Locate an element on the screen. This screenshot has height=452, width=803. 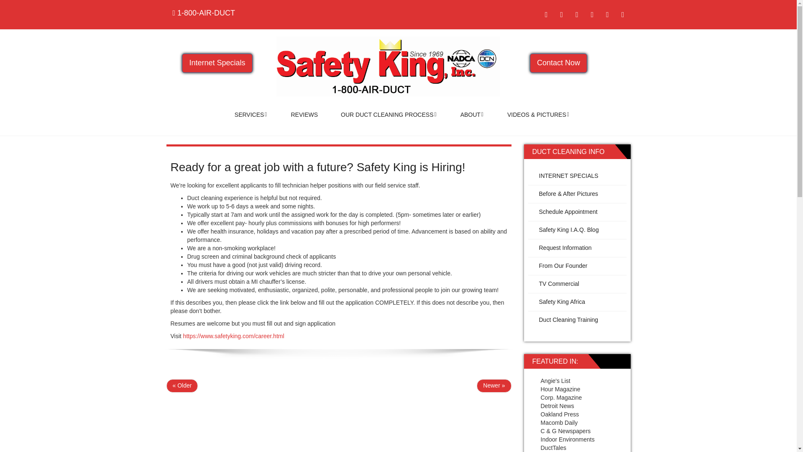
Ready for a great job with a future? Safety King is Hiring! is located at coordinates (318, 167).